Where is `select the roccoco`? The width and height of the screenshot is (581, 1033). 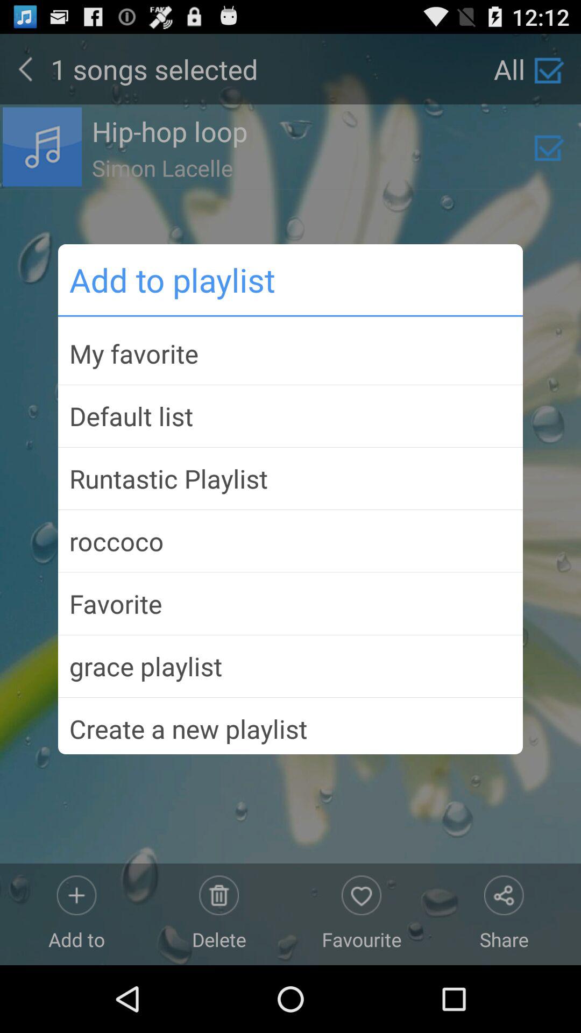 select the roccoco is located at coordinates (290, 541).